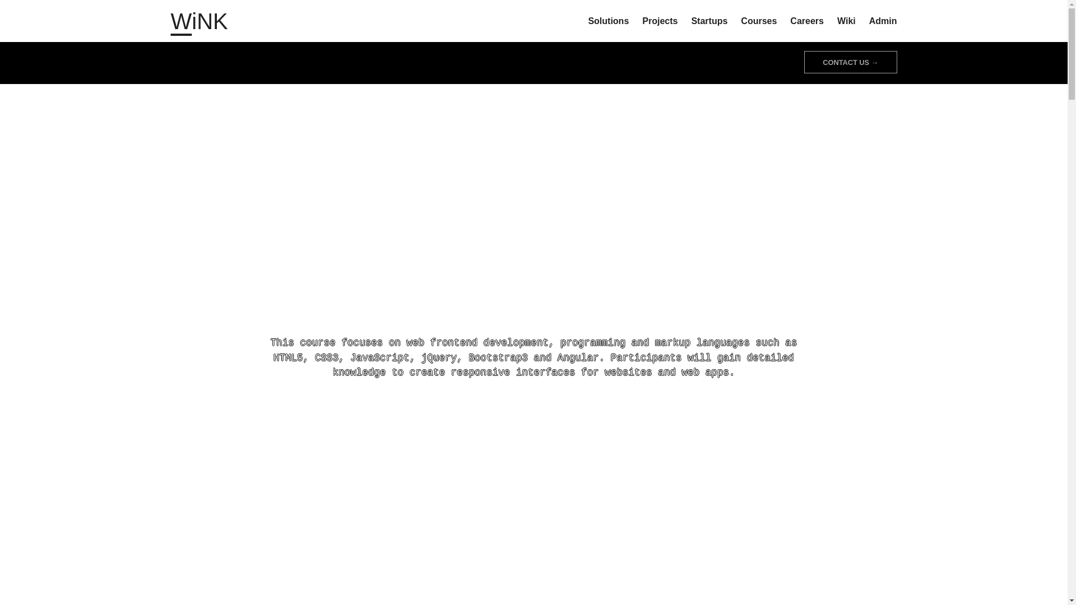 This screenshot has height=605, width=1076. What do you see at coordinates (846, 21) in the screenshot?
I see `Wiki` at bounding box center [846, 21].